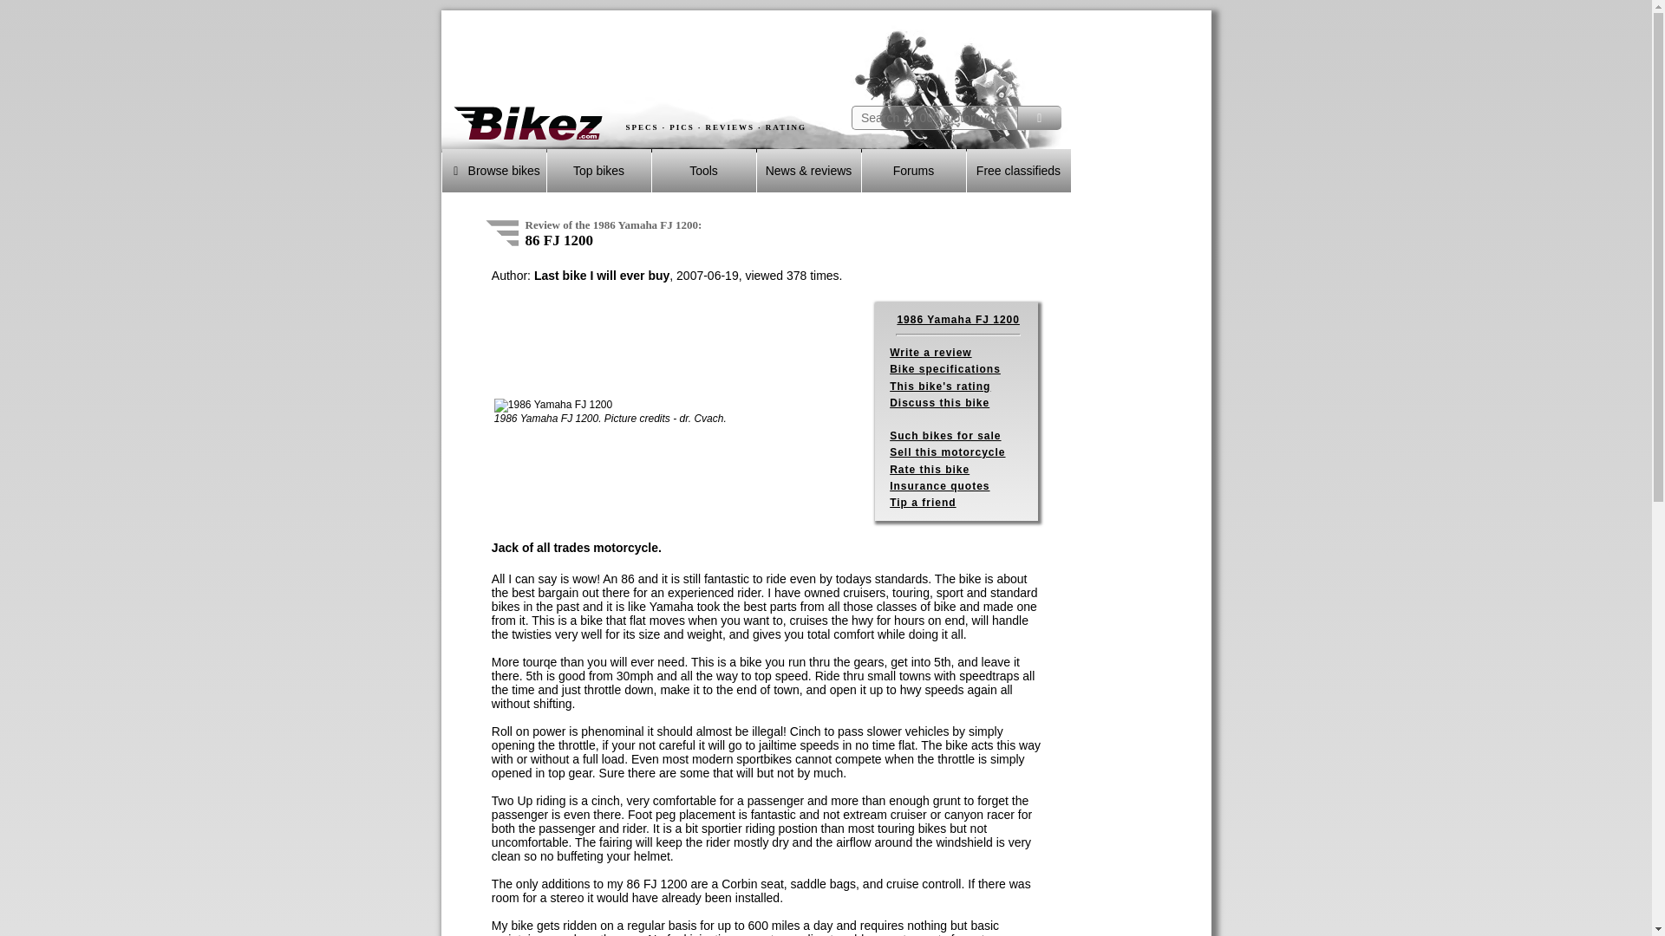  I want to click on Top bikes, so click(598, 170).